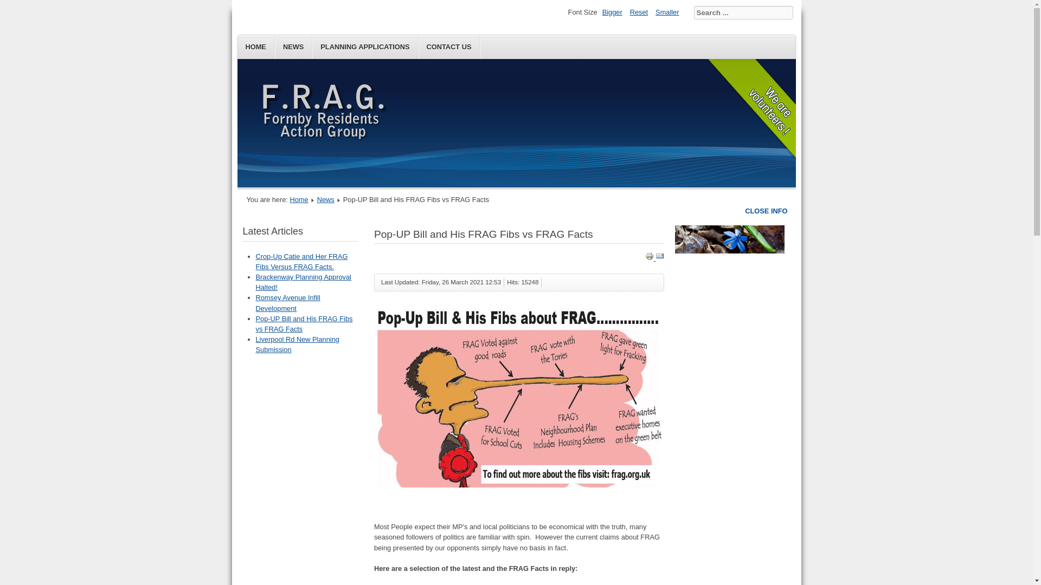  I want to click on Bigger, so click(612, 12).